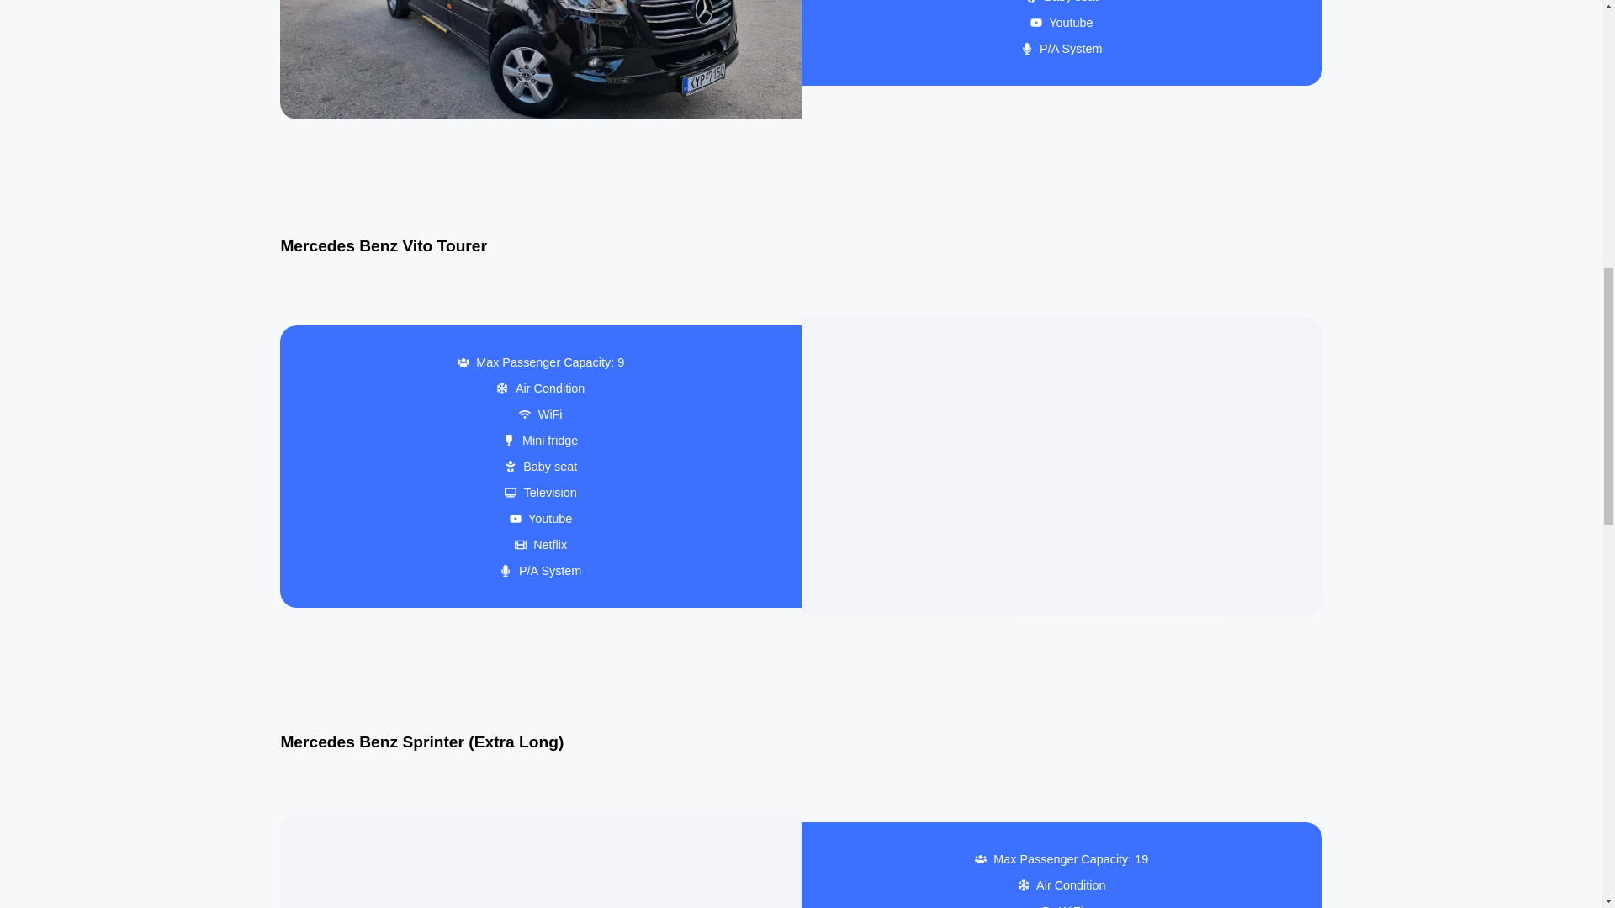 This screenshot has height=908, width=1615. Describe the element at coordinates (540, 861) in the screenshot. I see `Fleet 14` at that location.